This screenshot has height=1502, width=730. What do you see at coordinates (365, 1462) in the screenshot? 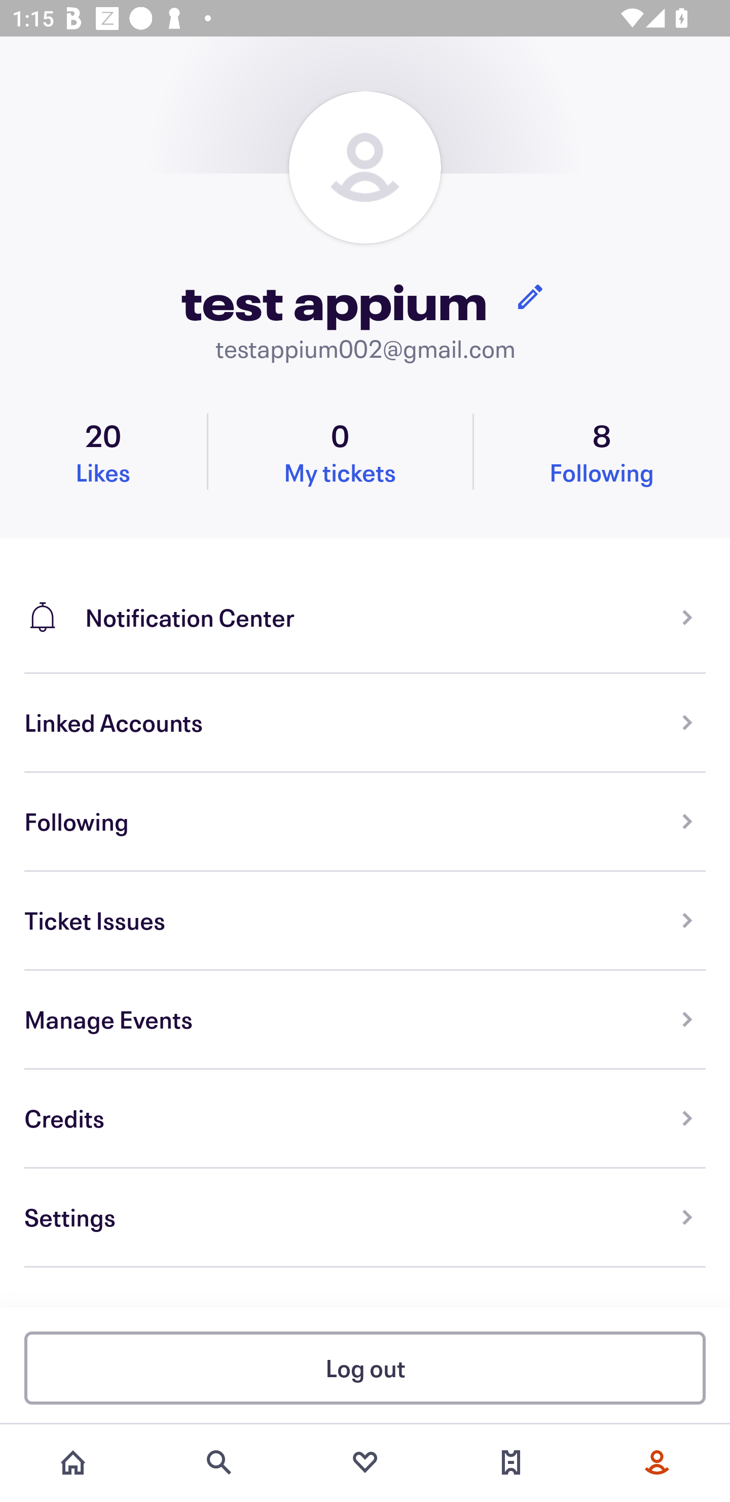
I see `Favorites` at bounding box center [365, 1462].